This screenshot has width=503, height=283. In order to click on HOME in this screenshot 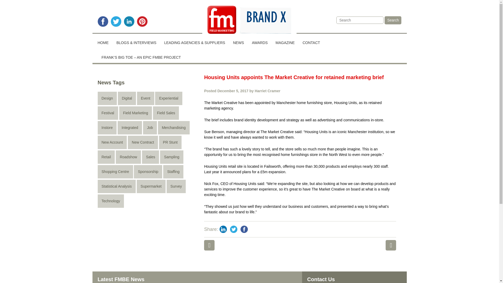, I will do `click(105, 41)`.